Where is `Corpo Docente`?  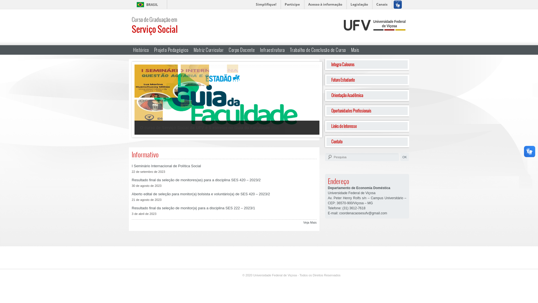
Corpo Docente is located at coordinates (242, 50).